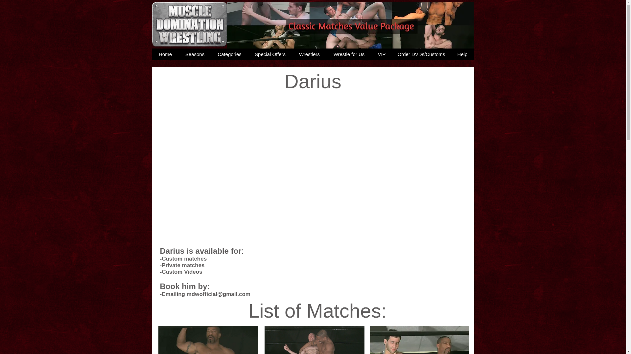  What do you see at coordinates (382, 54) in the screenshot?
I see `VIP` at bounding box center [382, 54].